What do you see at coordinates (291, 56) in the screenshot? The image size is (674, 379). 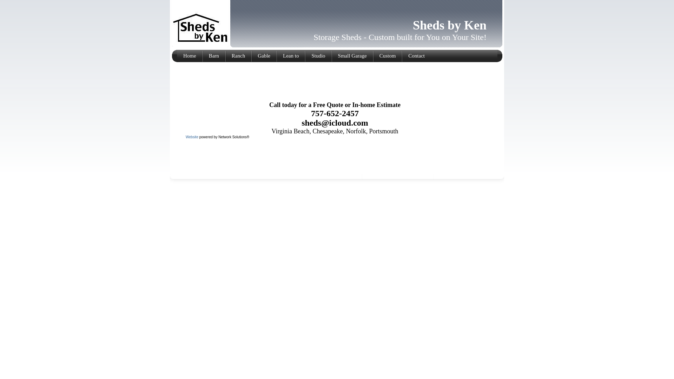 I see `Lean to` at bounding box center [291, 56].